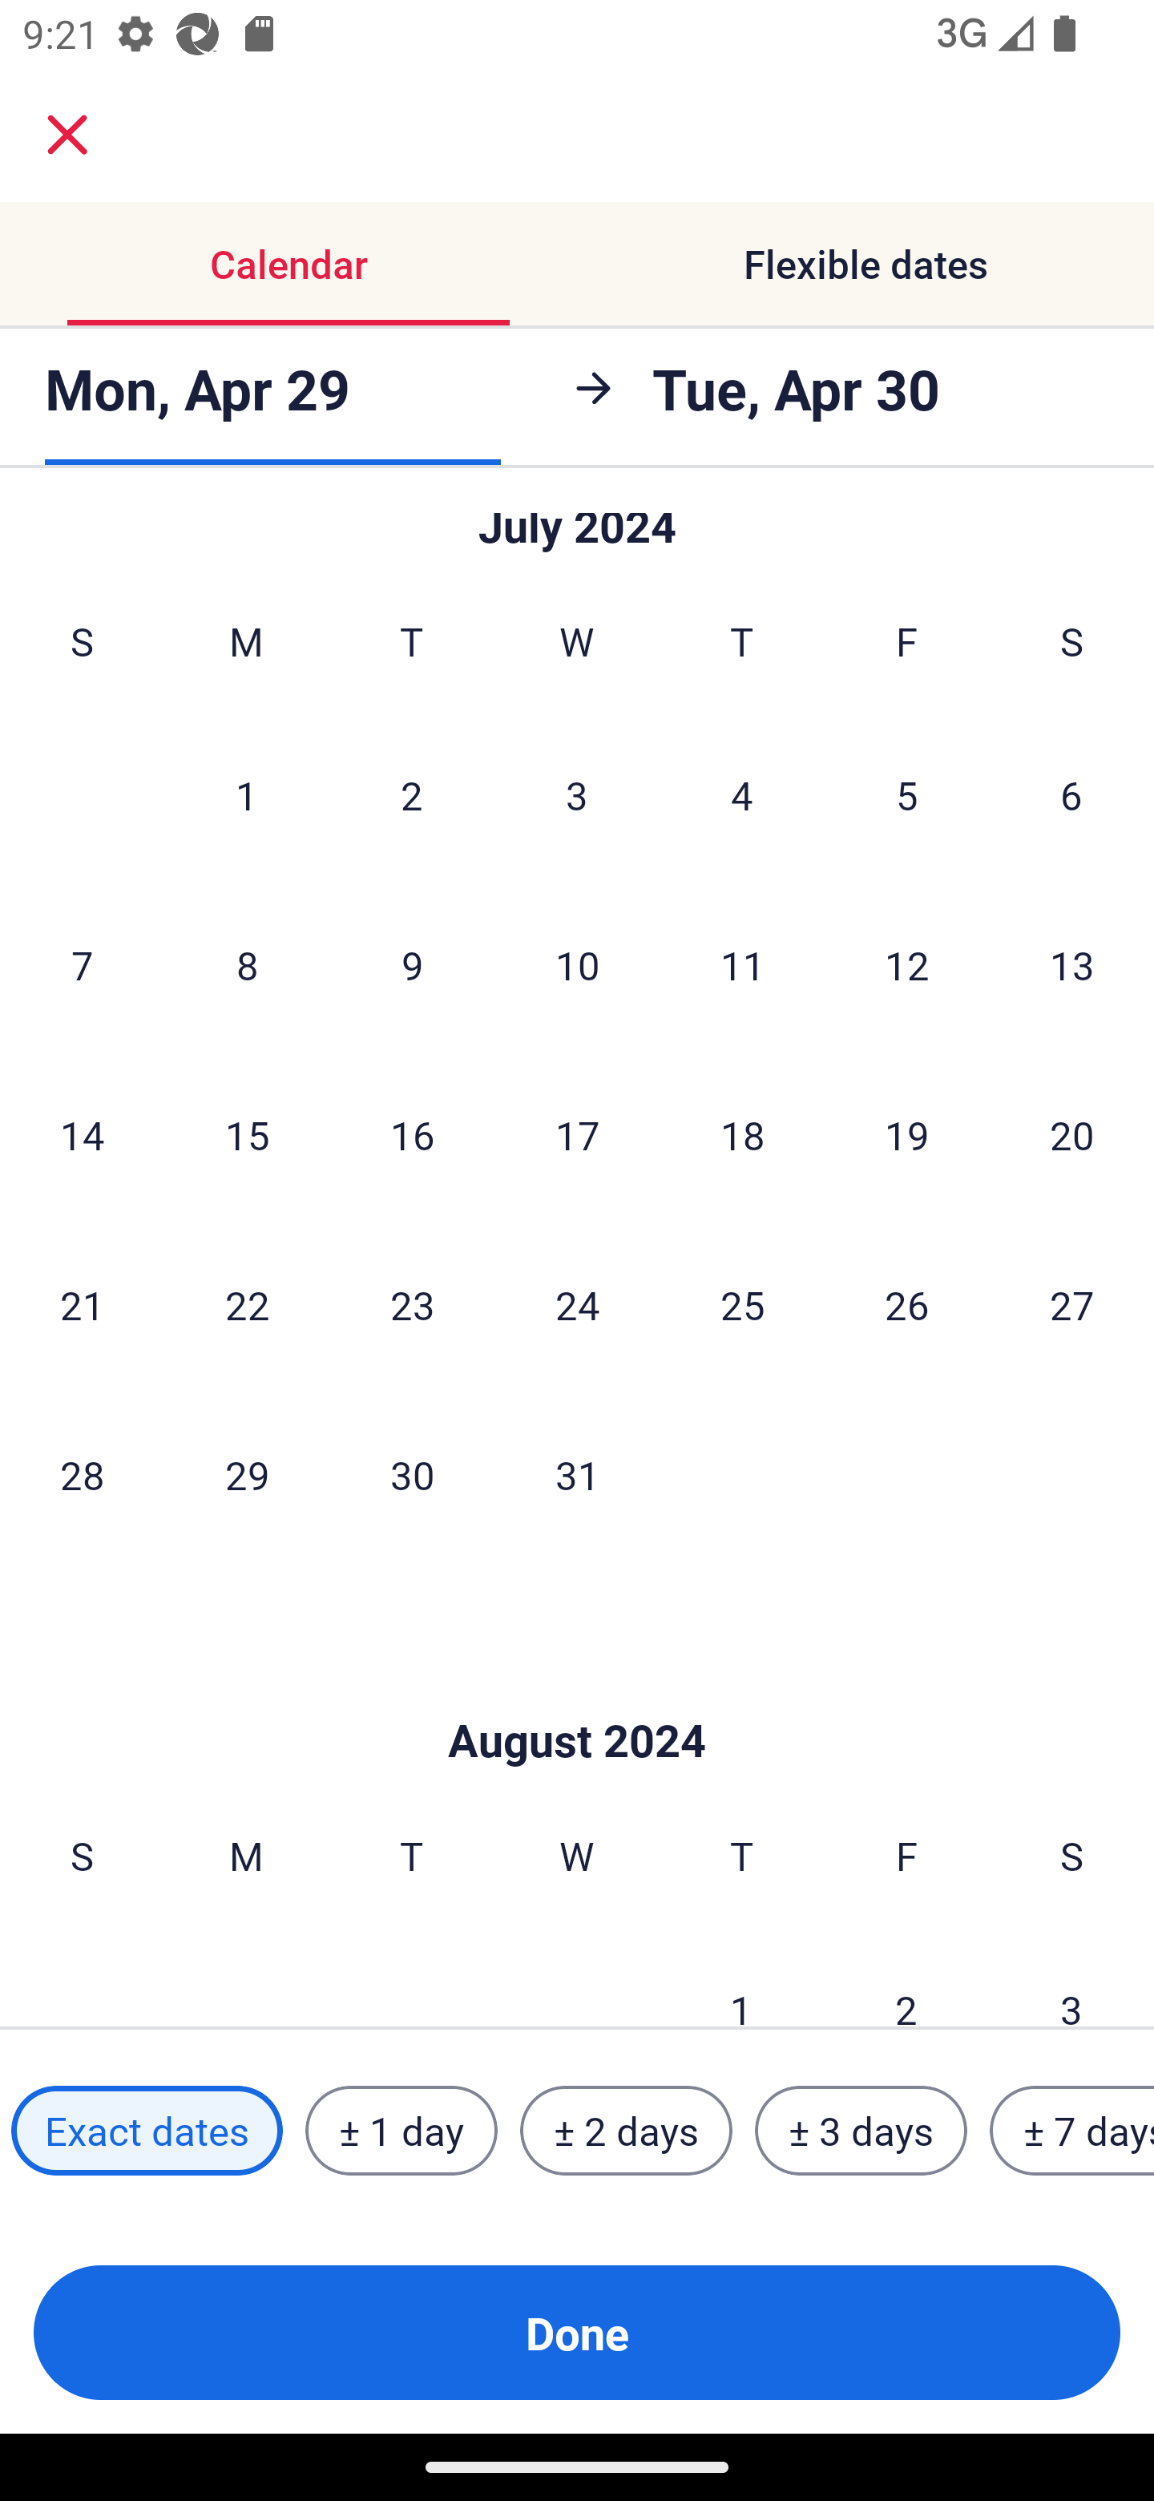  I want to click on ± 3 days, so click(861, 2131).